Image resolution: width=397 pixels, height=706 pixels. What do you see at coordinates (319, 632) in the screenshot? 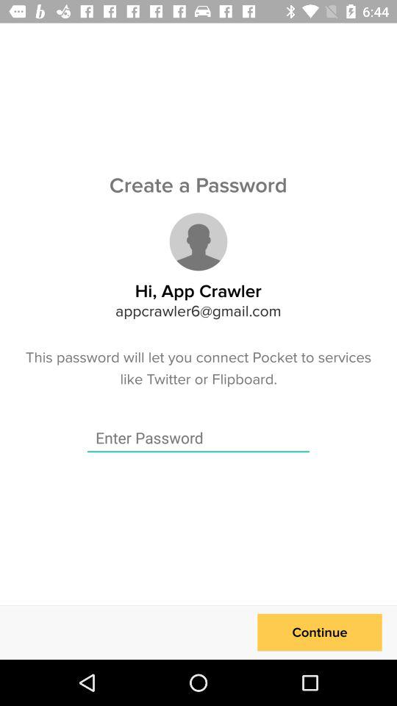
I see `open continue item` at bounding box center [319, 632].